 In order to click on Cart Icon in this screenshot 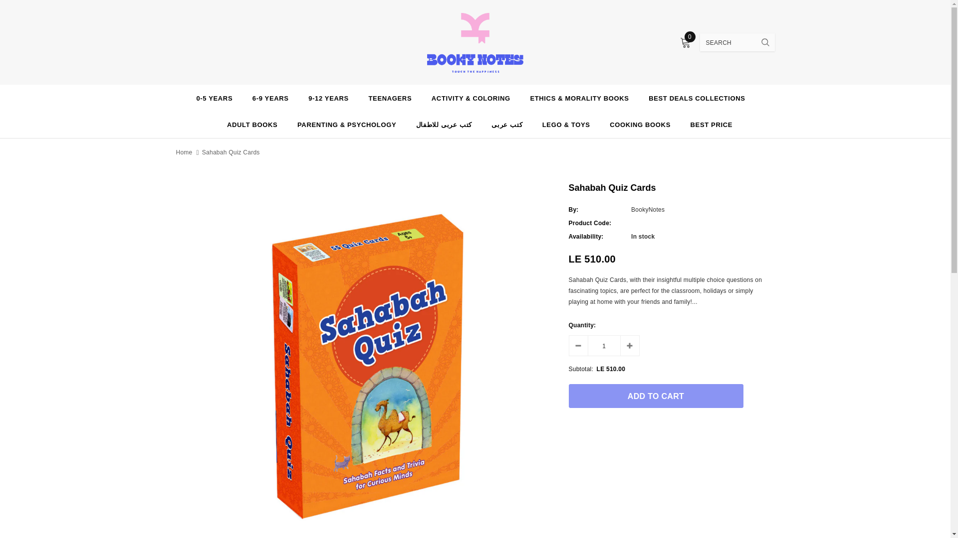, I will do `click(685, 43)`.